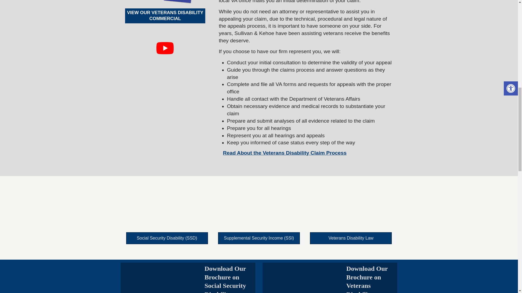 The image size is (522, 293). Describe the element at coordinates (351, 238) in the screenshot. I see `Veterans Disability Law` at that location.